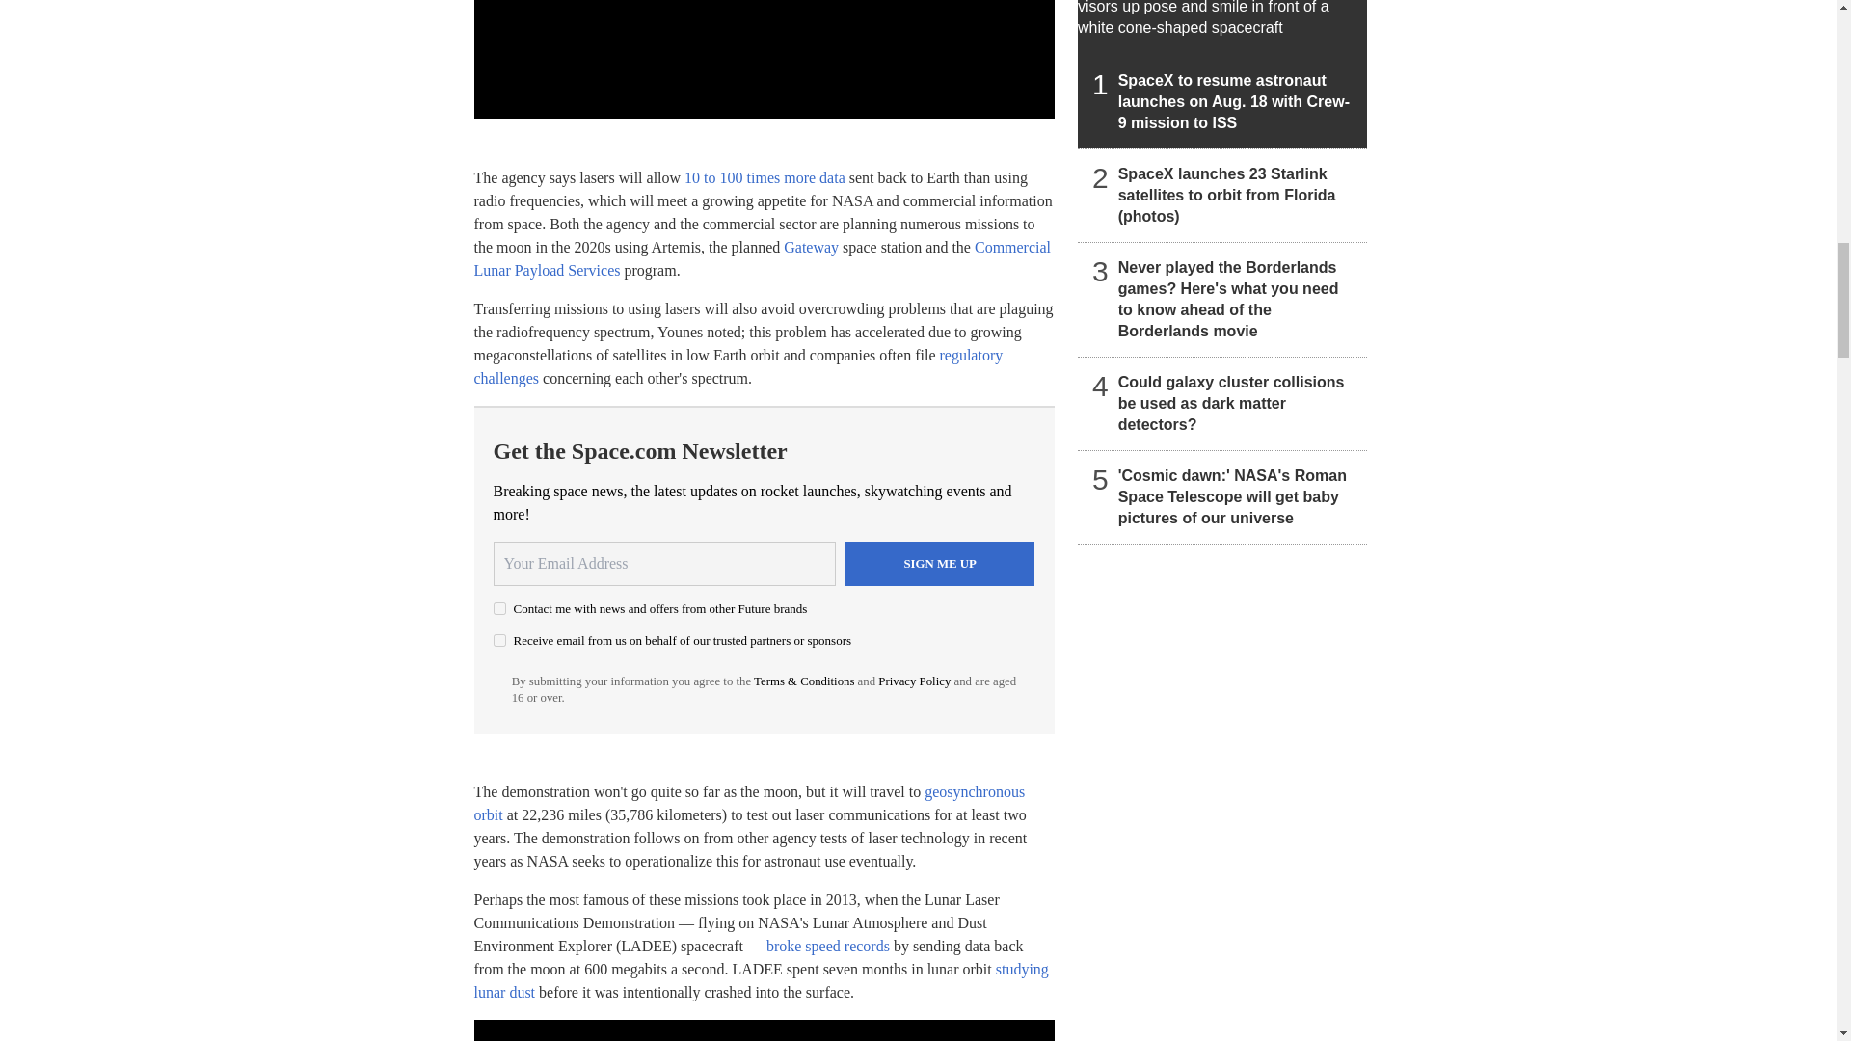  What do you see at coordinates (499, 609) in the screenshot?
I see `on` at bounding box center [499, 609].